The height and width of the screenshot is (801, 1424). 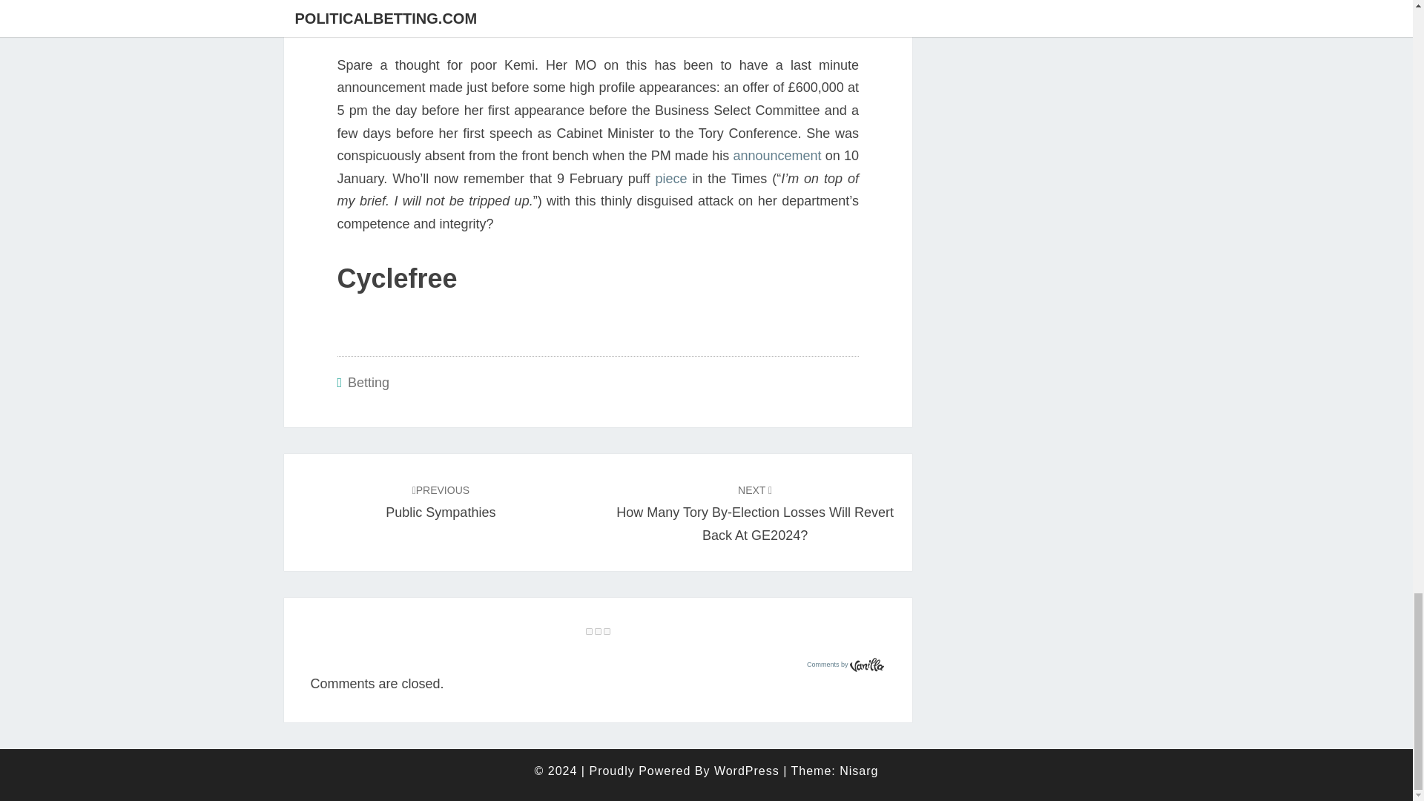 I want to click on announcement, so click(x=777, y=156).